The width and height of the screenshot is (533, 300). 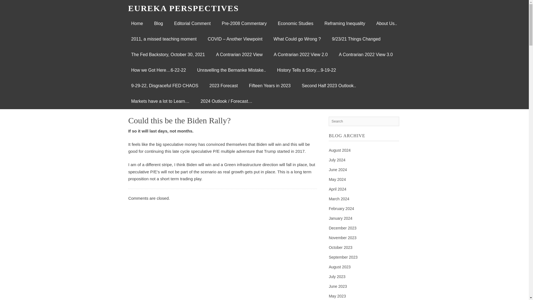 What do you see at coordinates (164, 86) in the screenshot?
I see `9-29-22, Disgraceful FED CHAOS` at bounding box center [164, 86].